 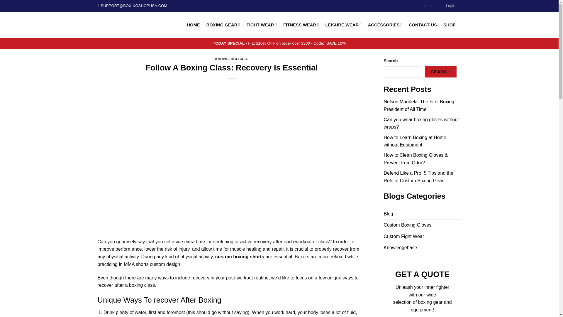 I want to click on Boxing Shop USA, so click(x=138, y=25).